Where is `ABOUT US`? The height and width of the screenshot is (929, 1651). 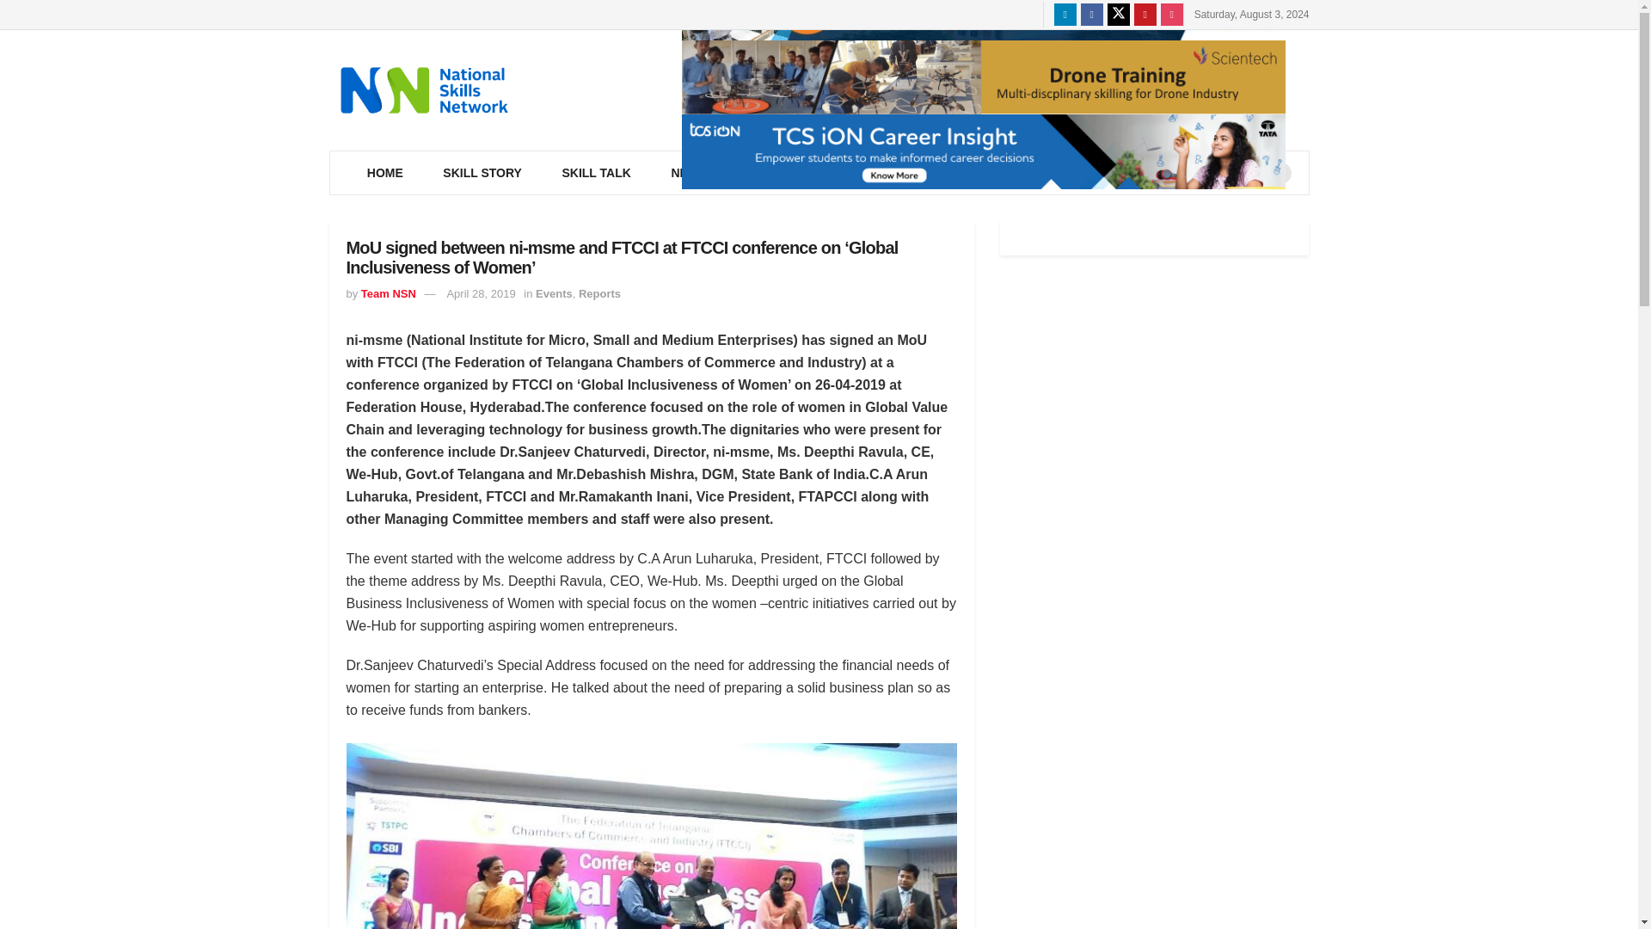
ABOUT US is located at coordinates (1030, 172).